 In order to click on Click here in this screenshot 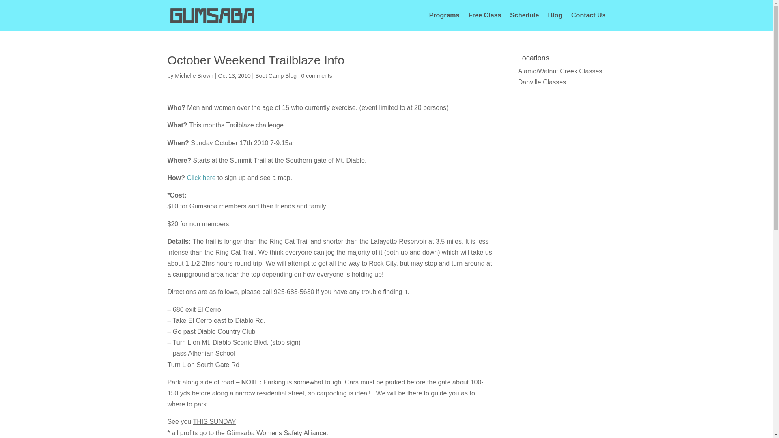, I will do `click(201, 178)`.